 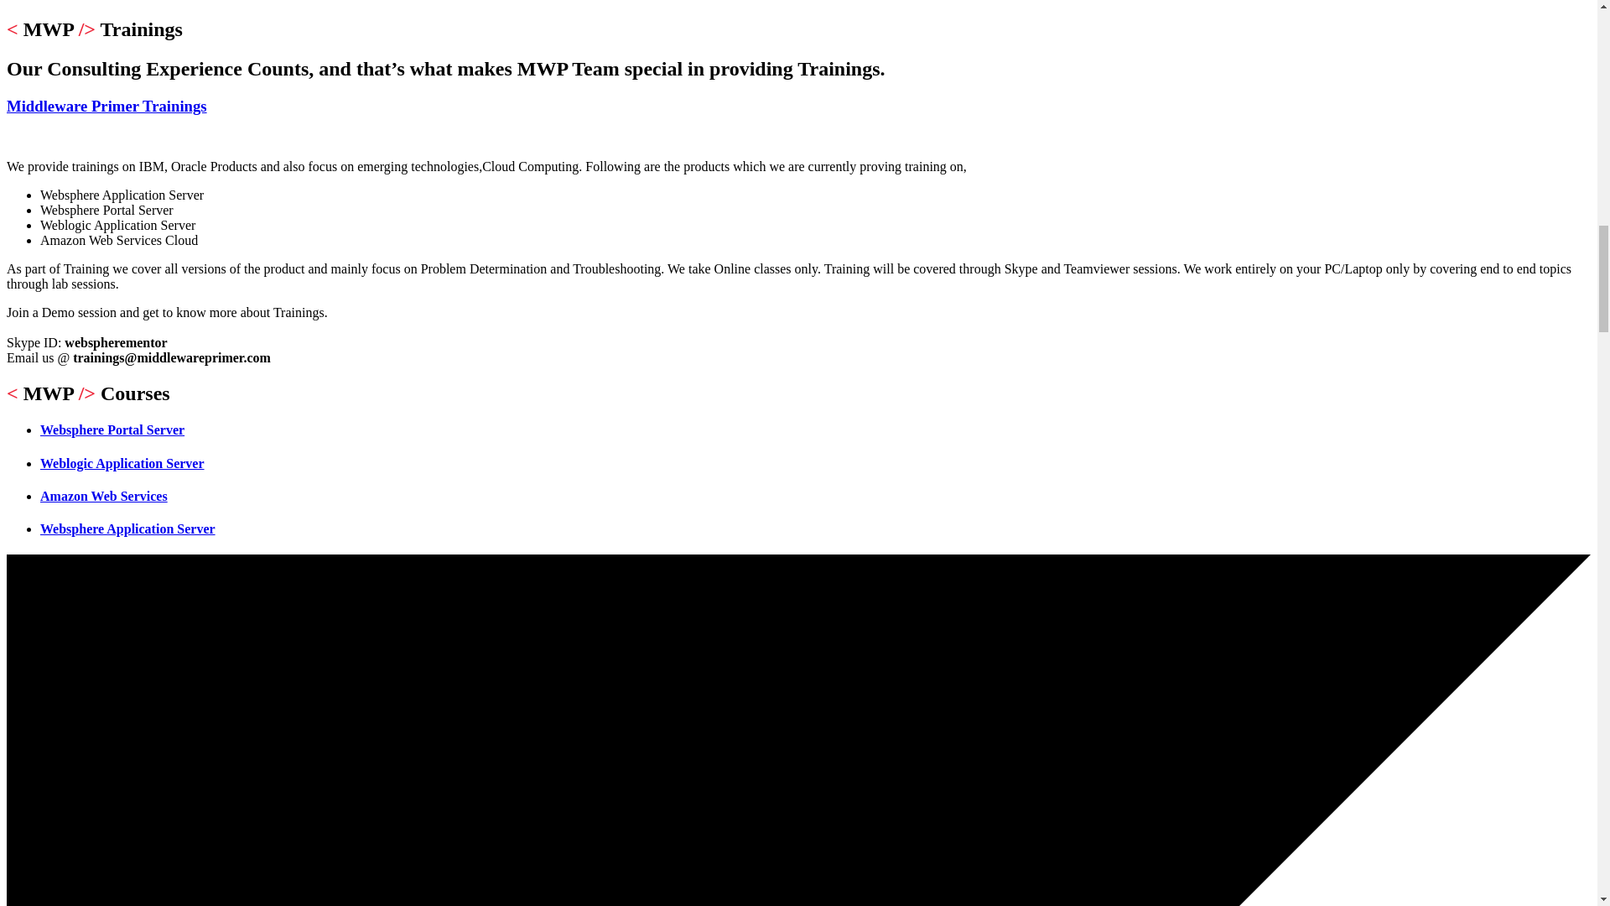 What do you see at coordinates (122, 463) in the screenshot?
I see `Weblogic Application Server` at bounding box center [122, 463].